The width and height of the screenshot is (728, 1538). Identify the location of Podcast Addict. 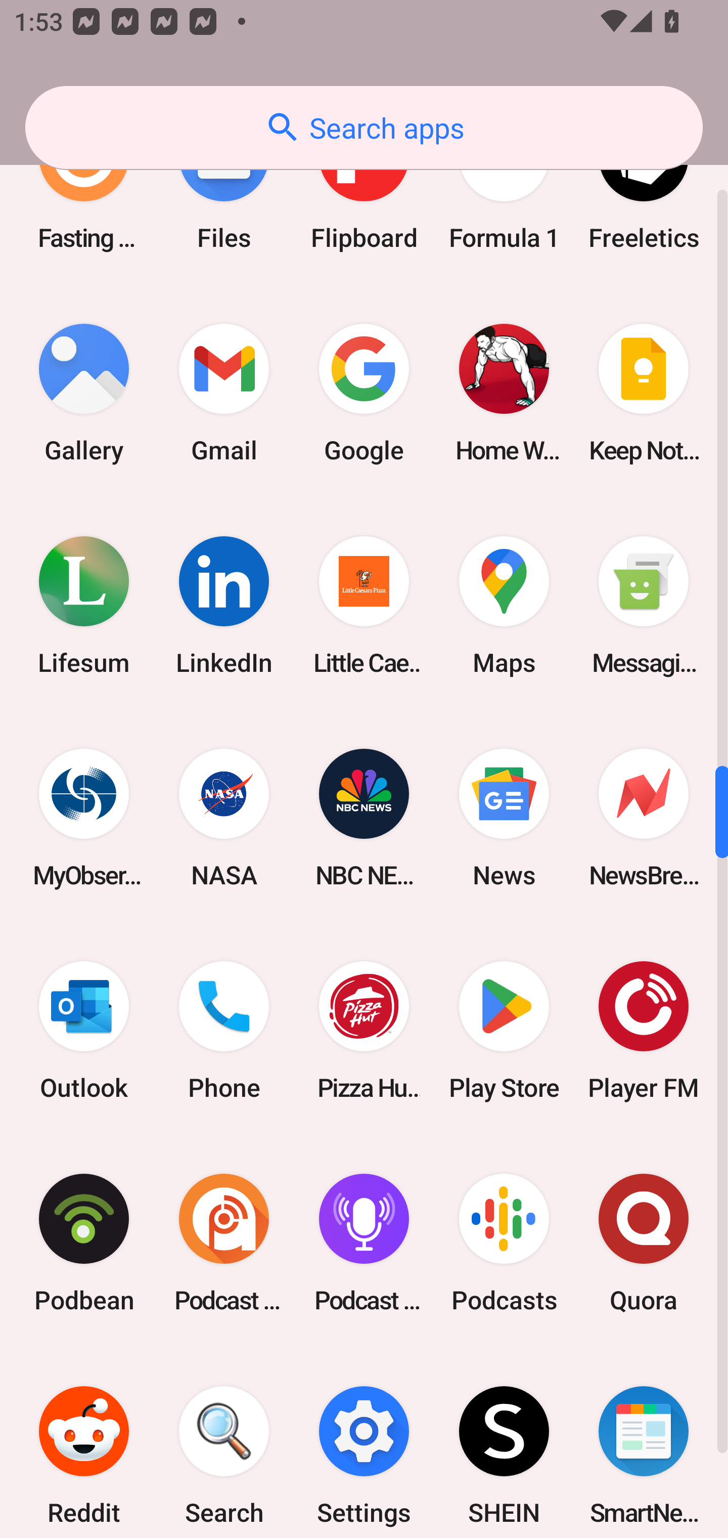
(224, 1243).